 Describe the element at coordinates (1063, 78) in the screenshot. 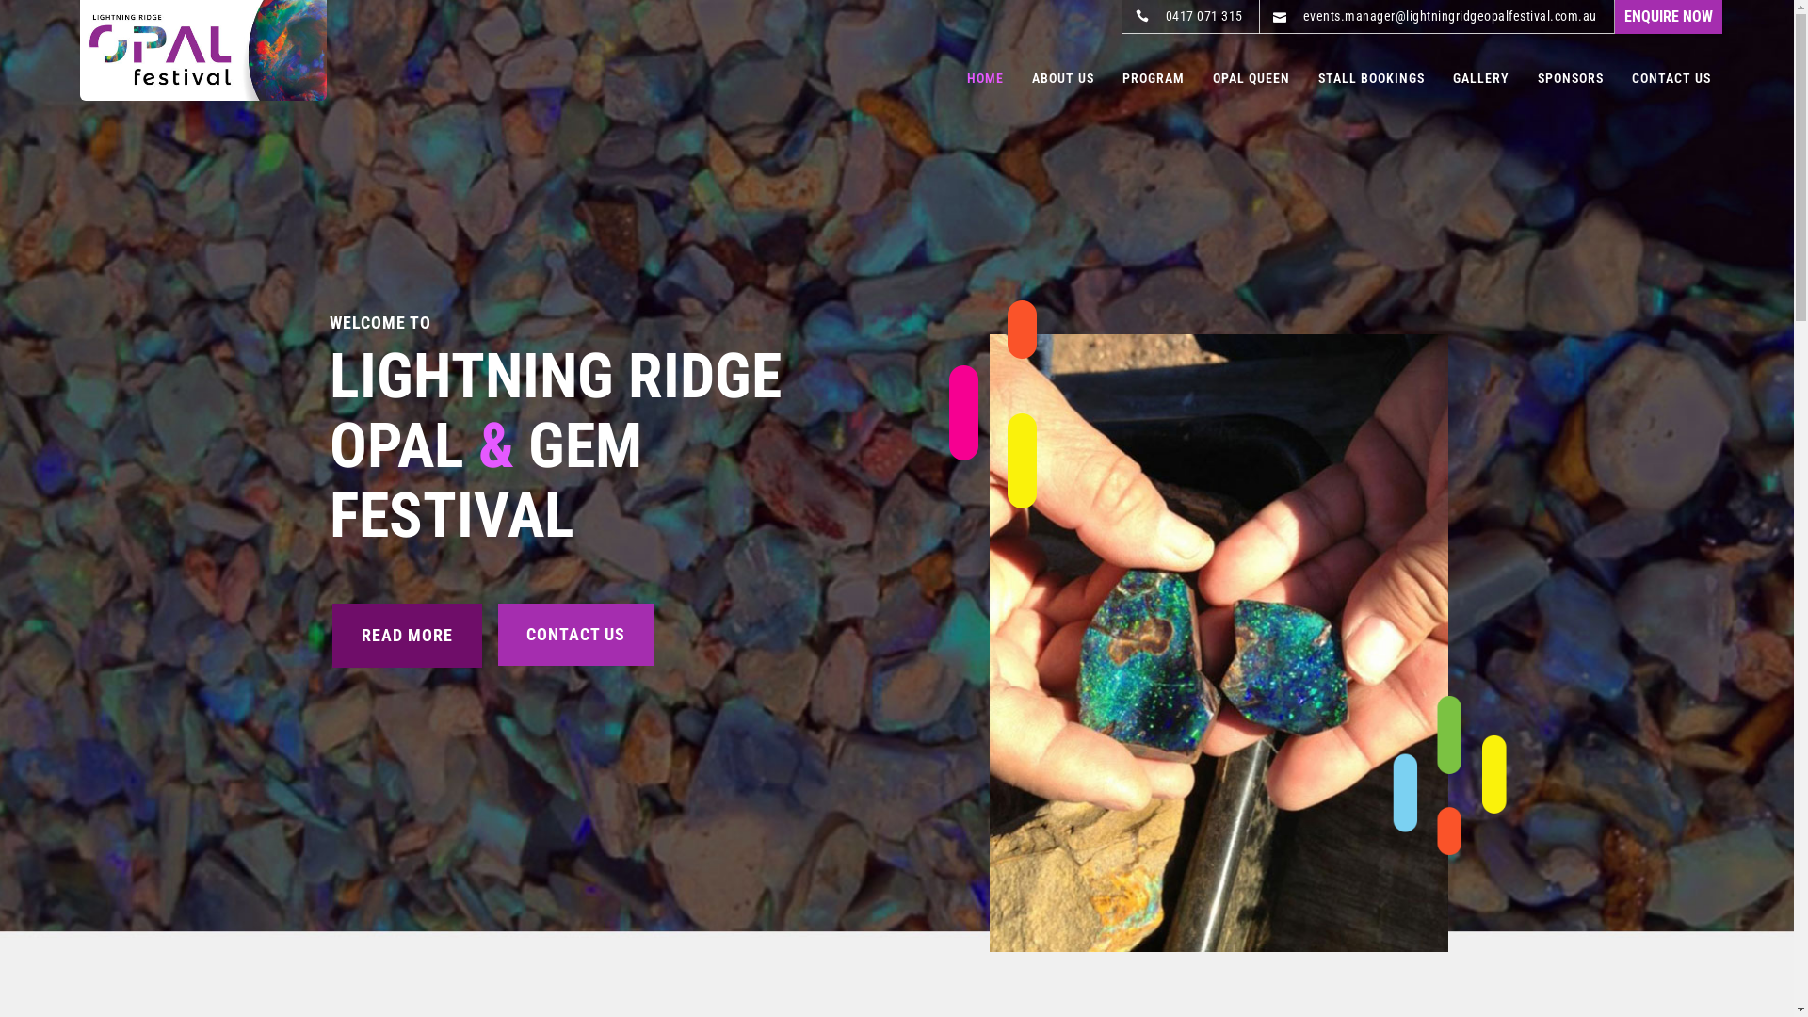

I see `ABOUT US` at that location.